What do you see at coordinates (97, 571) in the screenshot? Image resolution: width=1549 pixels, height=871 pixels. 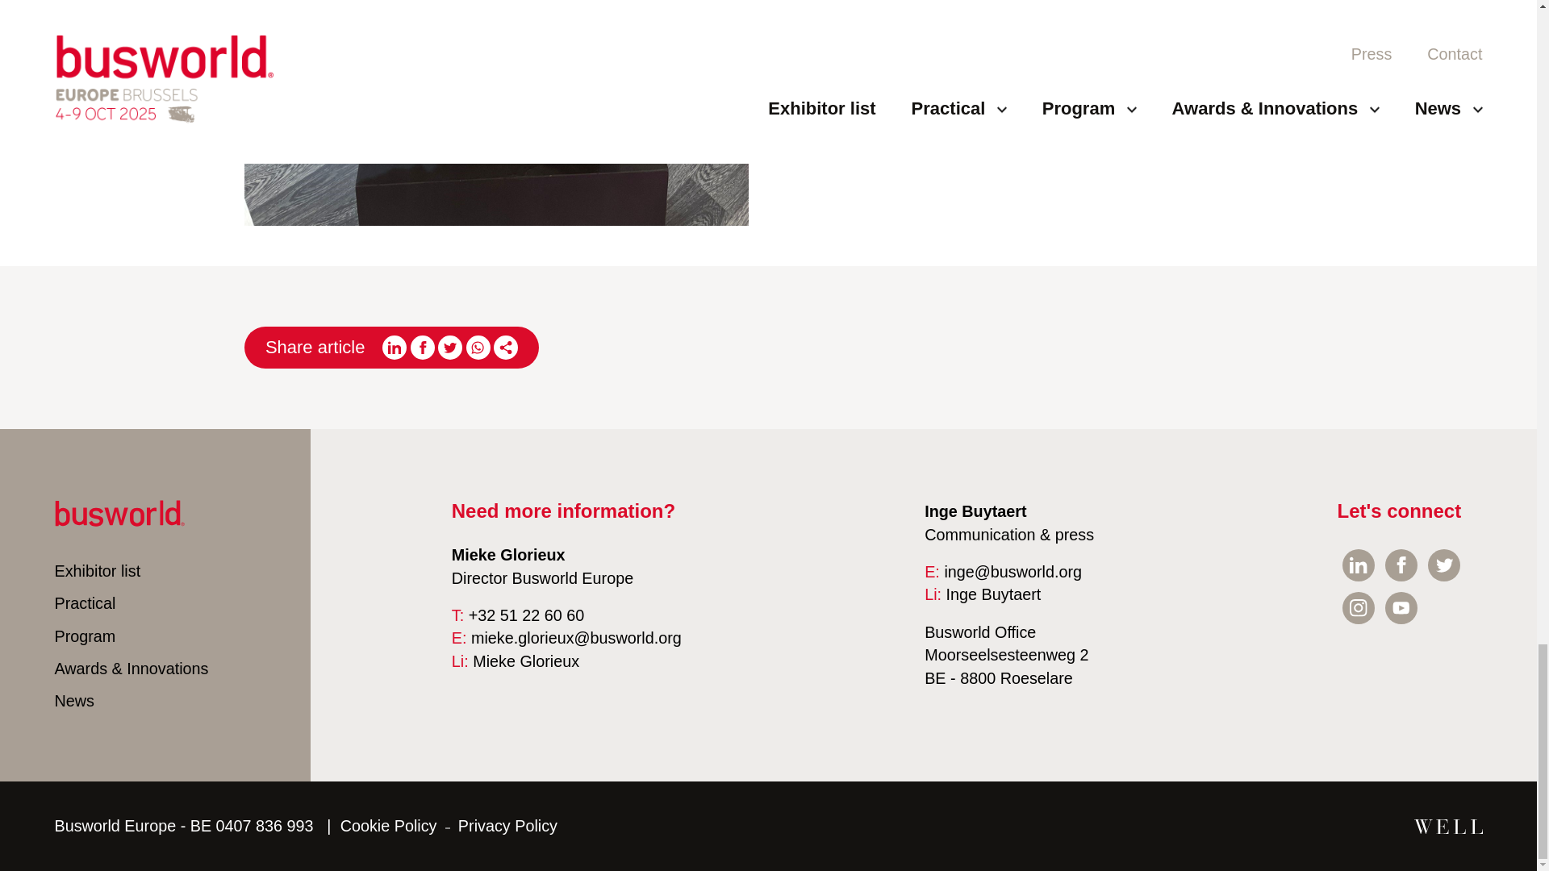 I see `Exhibitor list` at bounding box center [97, 571].